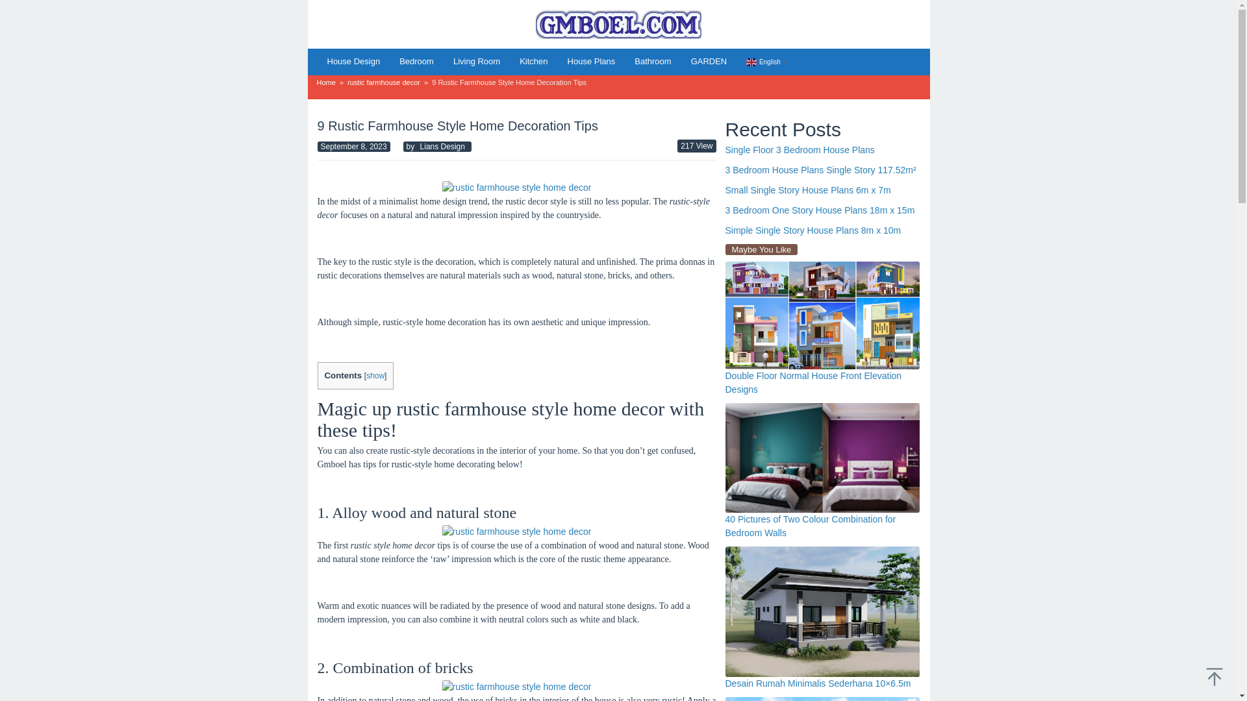 This screenshot has width=1247, height=701. What do you see at coordinates (477, 61) in the screenshot?
I see `Living Room` at bounding box center [477, 61].